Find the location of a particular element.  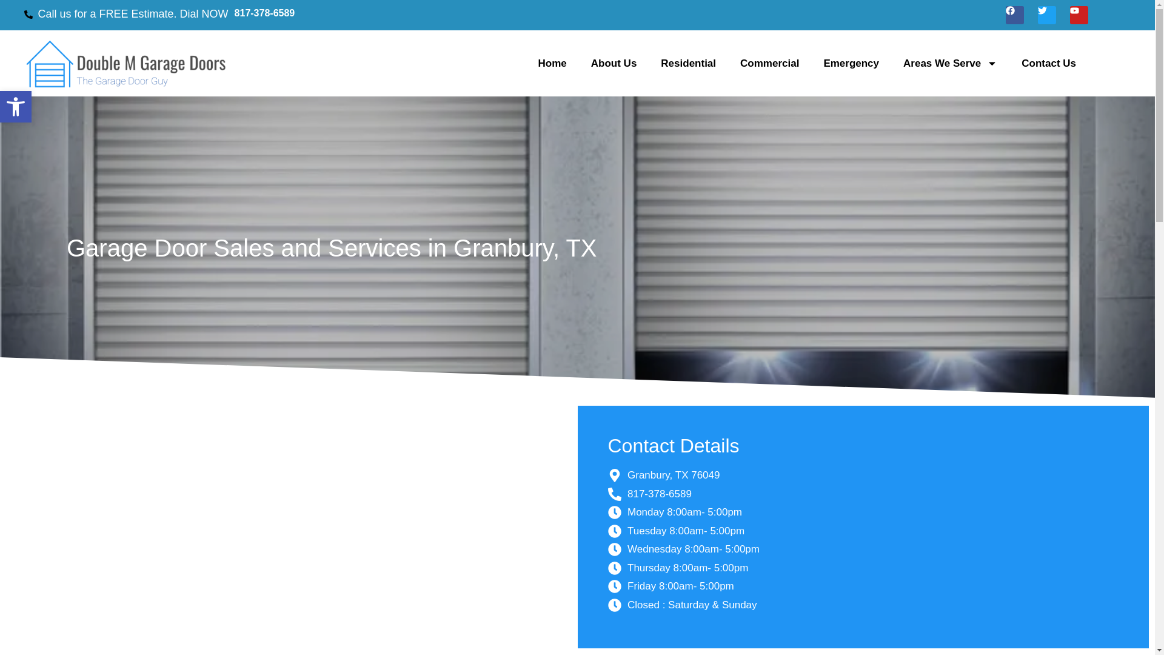

About Us is located at coordinates (614, 64).